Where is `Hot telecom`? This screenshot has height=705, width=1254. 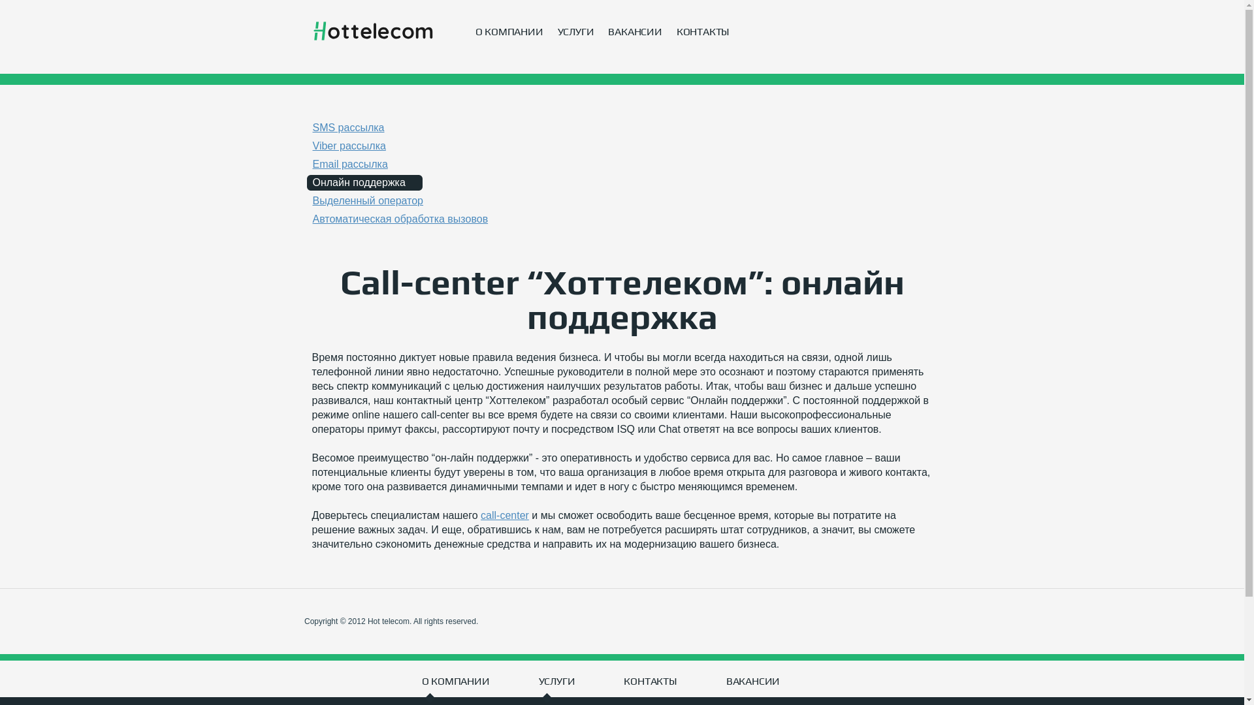 Hot telecom is located at coordinates (372, 31).